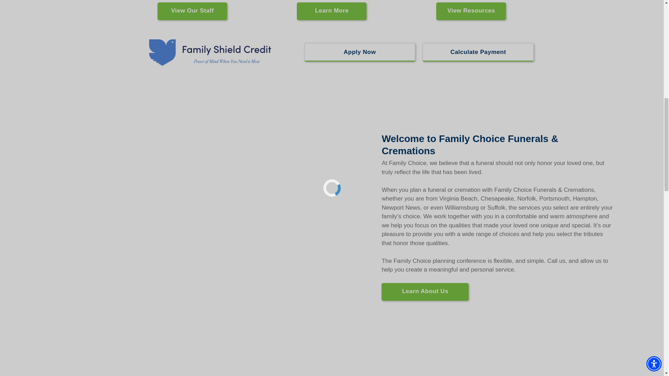 The height and width of the screenshot is (376, 669). Describe the element at coordinates (210, 52) in the screenshot. I see `Image Title` at that location.